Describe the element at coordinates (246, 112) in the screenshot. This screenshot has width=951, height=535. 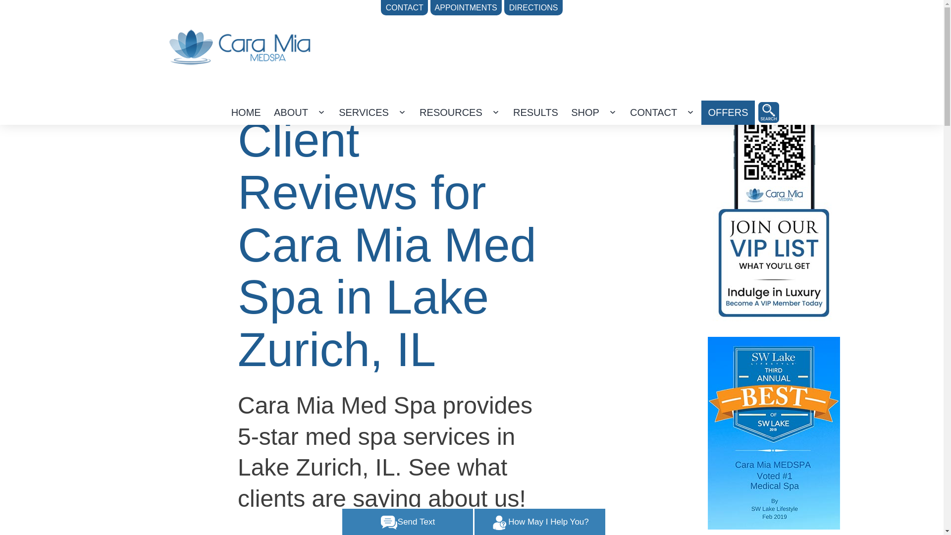
I see `HOME` at that location.